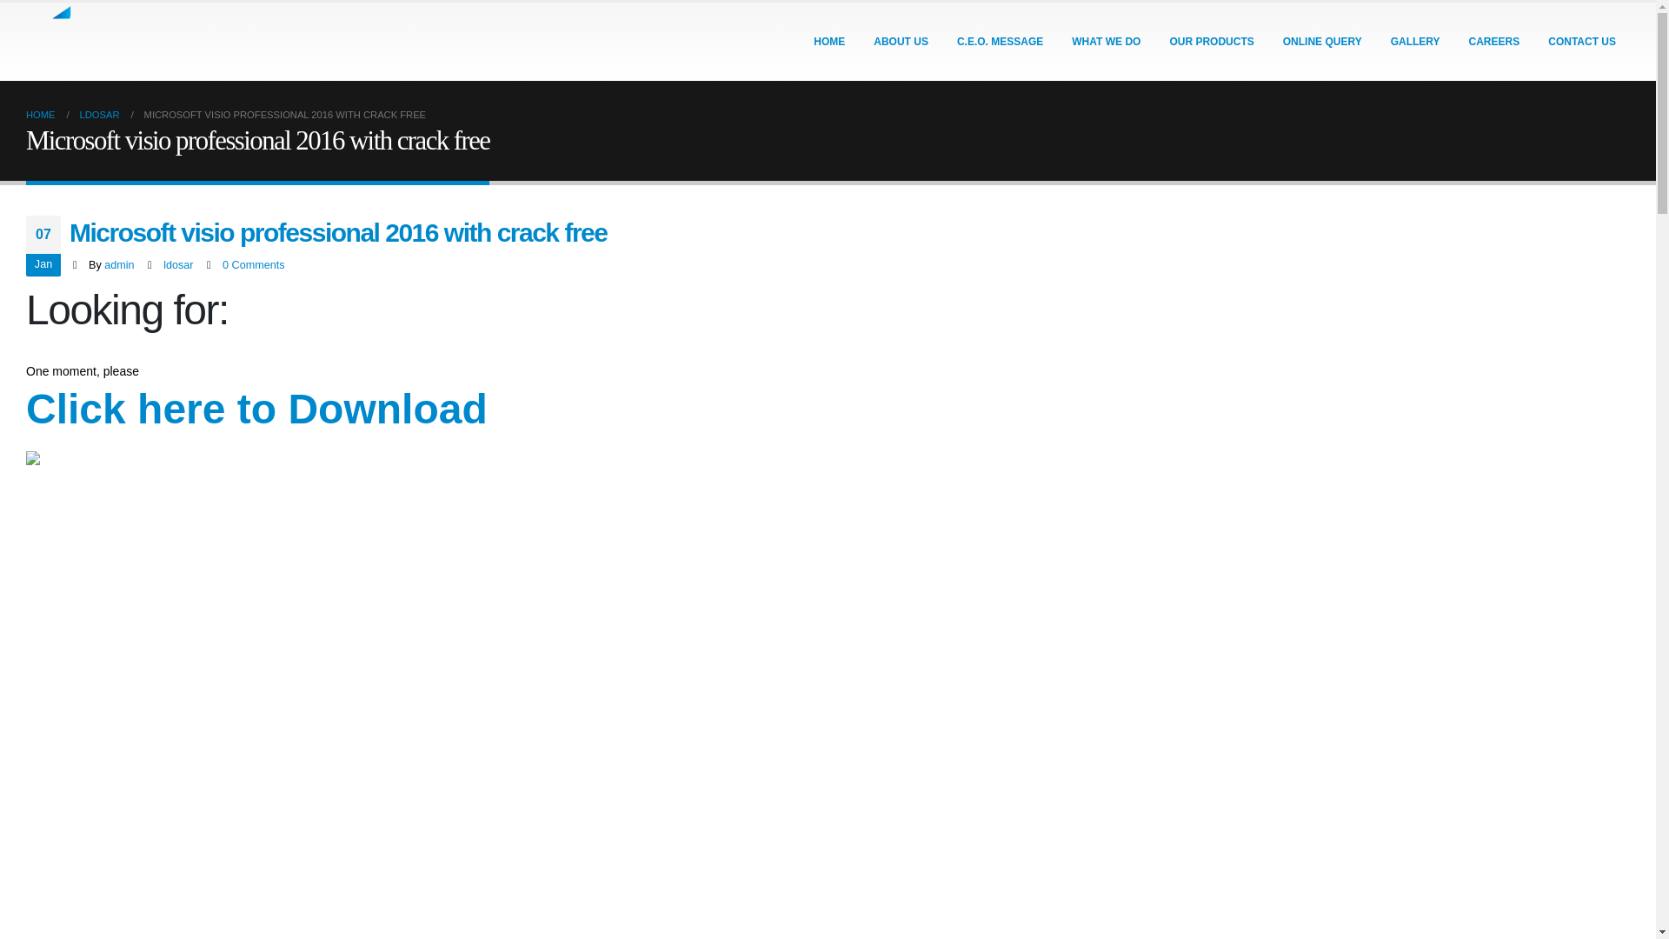 The width and height of the screenshot is (1669, 939). Describe the element at coordinates (252, 265) in the screenshot. I see `0 Comments` at that location.